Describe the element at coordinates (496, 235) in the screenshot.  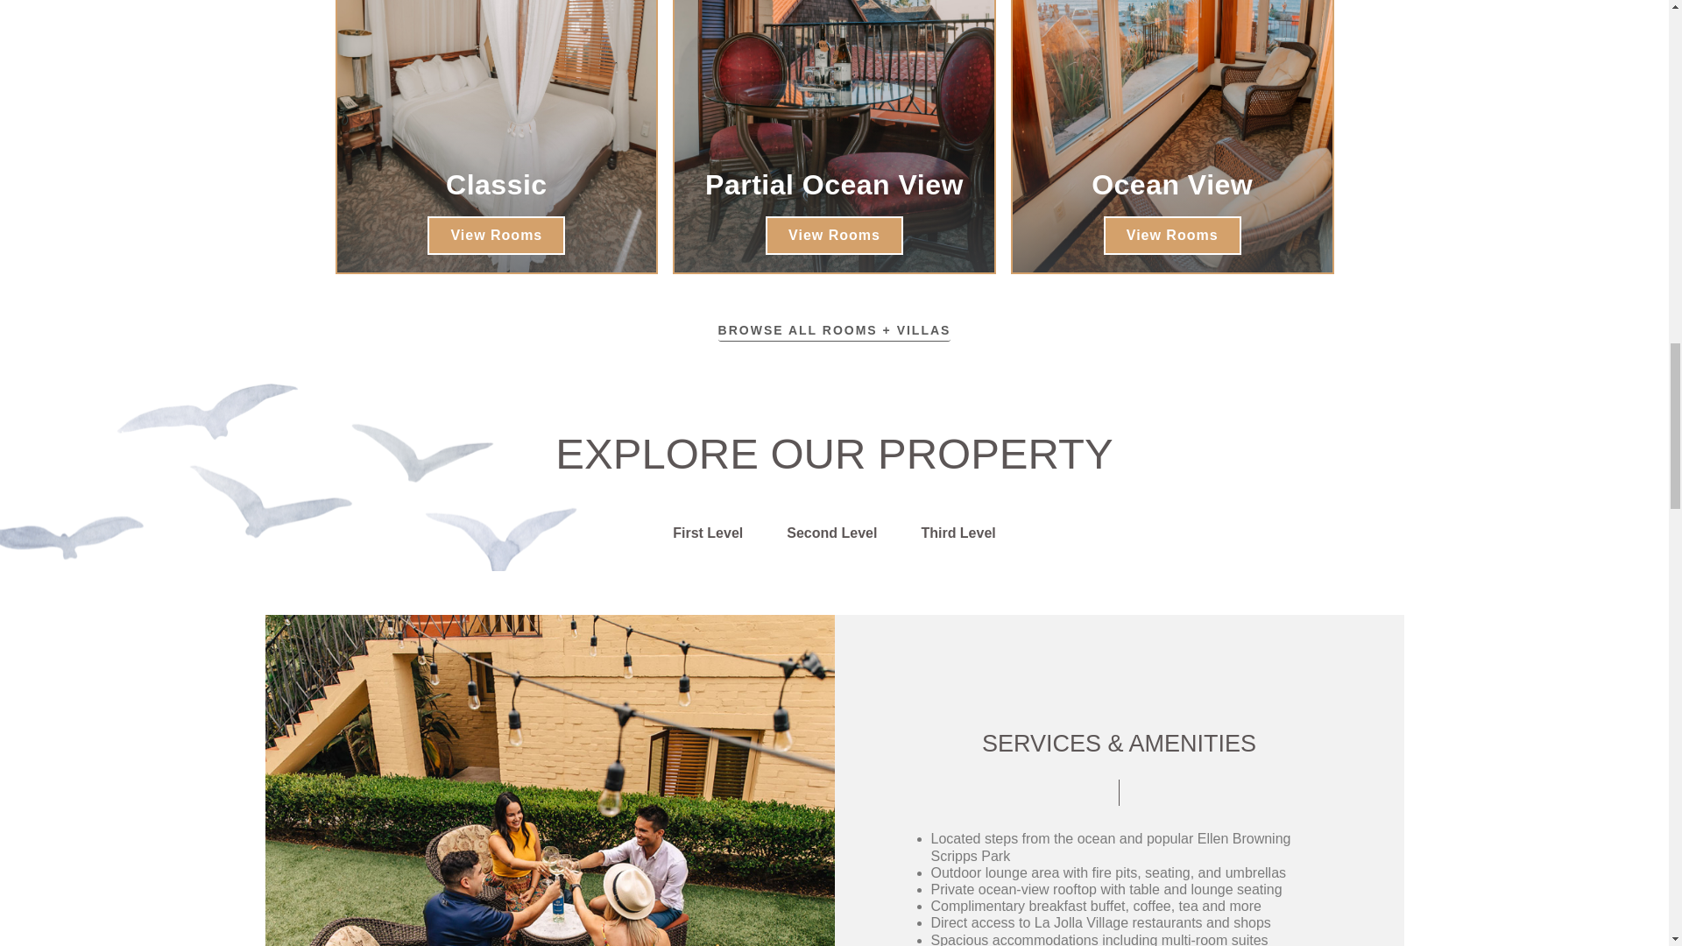
I see `View Rooms` at that location.